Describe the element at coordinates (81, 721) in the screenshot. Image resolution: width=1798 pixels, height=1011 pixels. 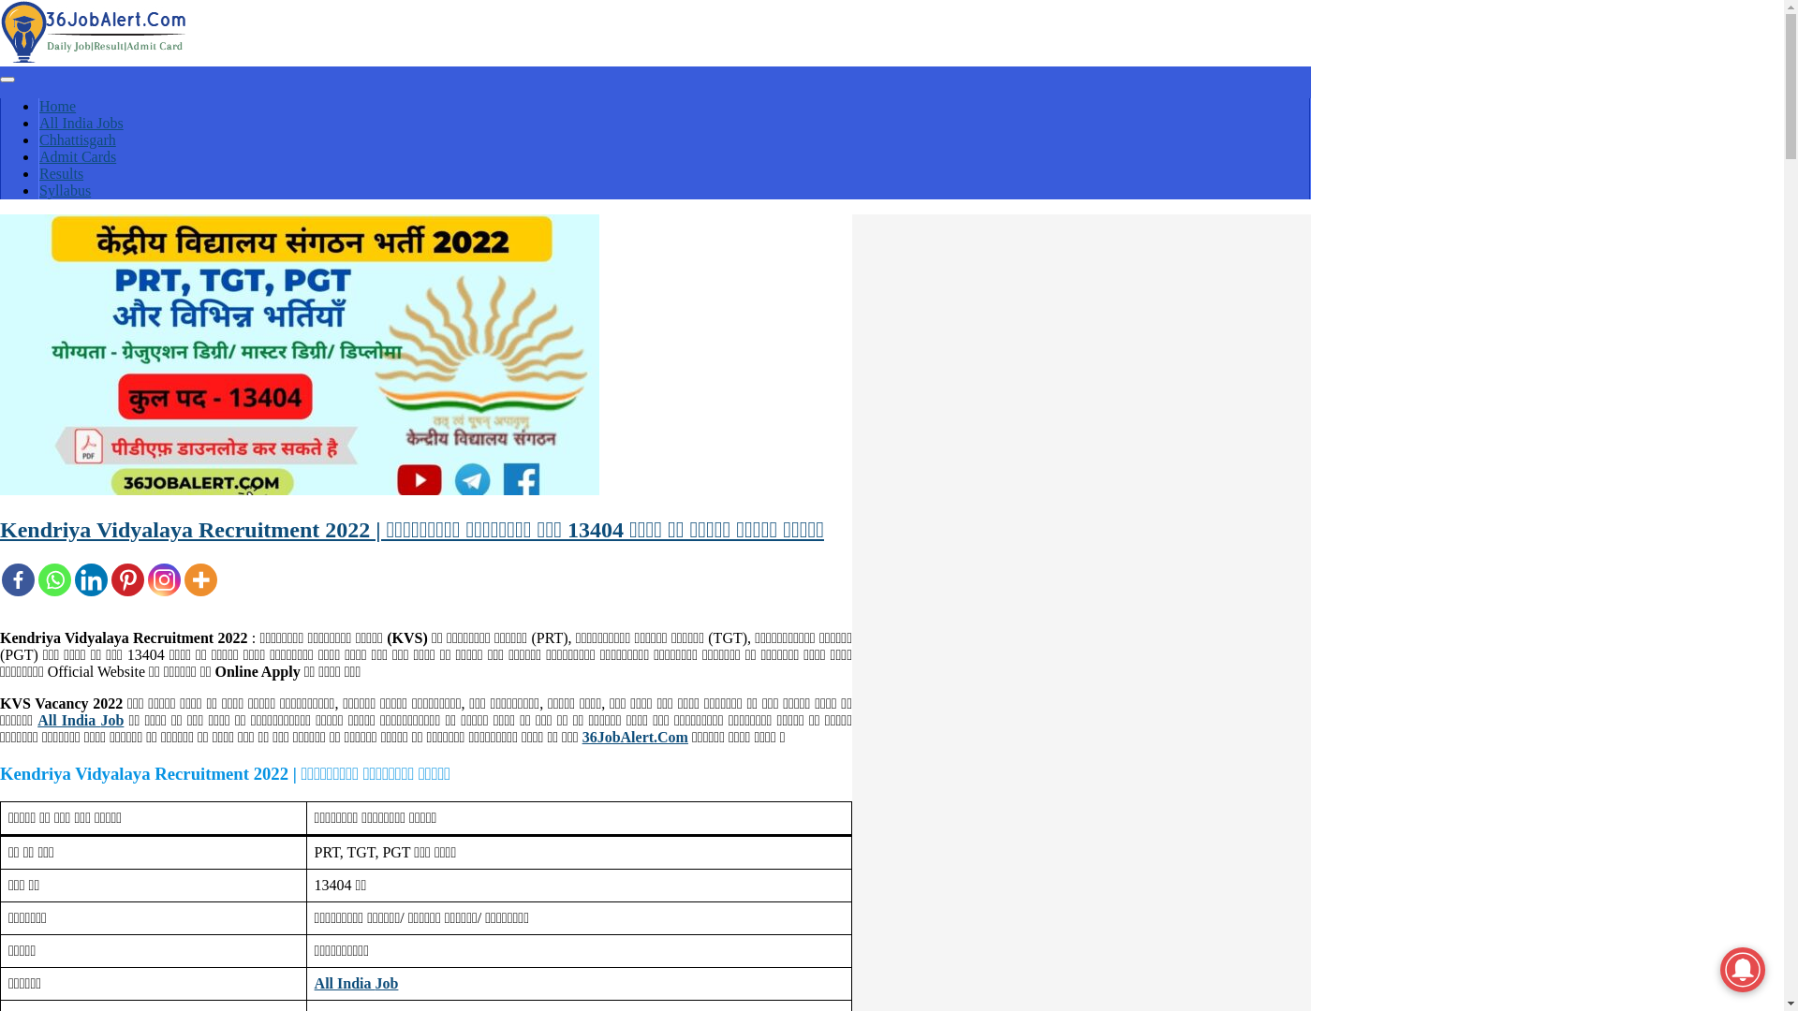
I see `All India Job` at that location.